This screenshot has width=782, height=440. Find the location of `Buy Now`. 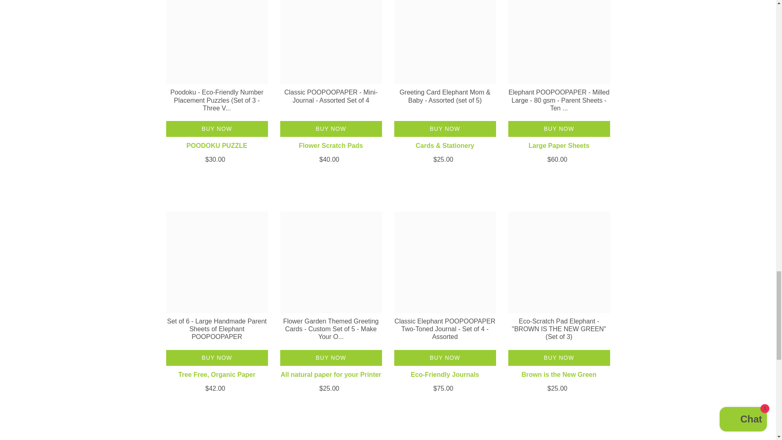

Buy Now is located at coordinates (559, 129).